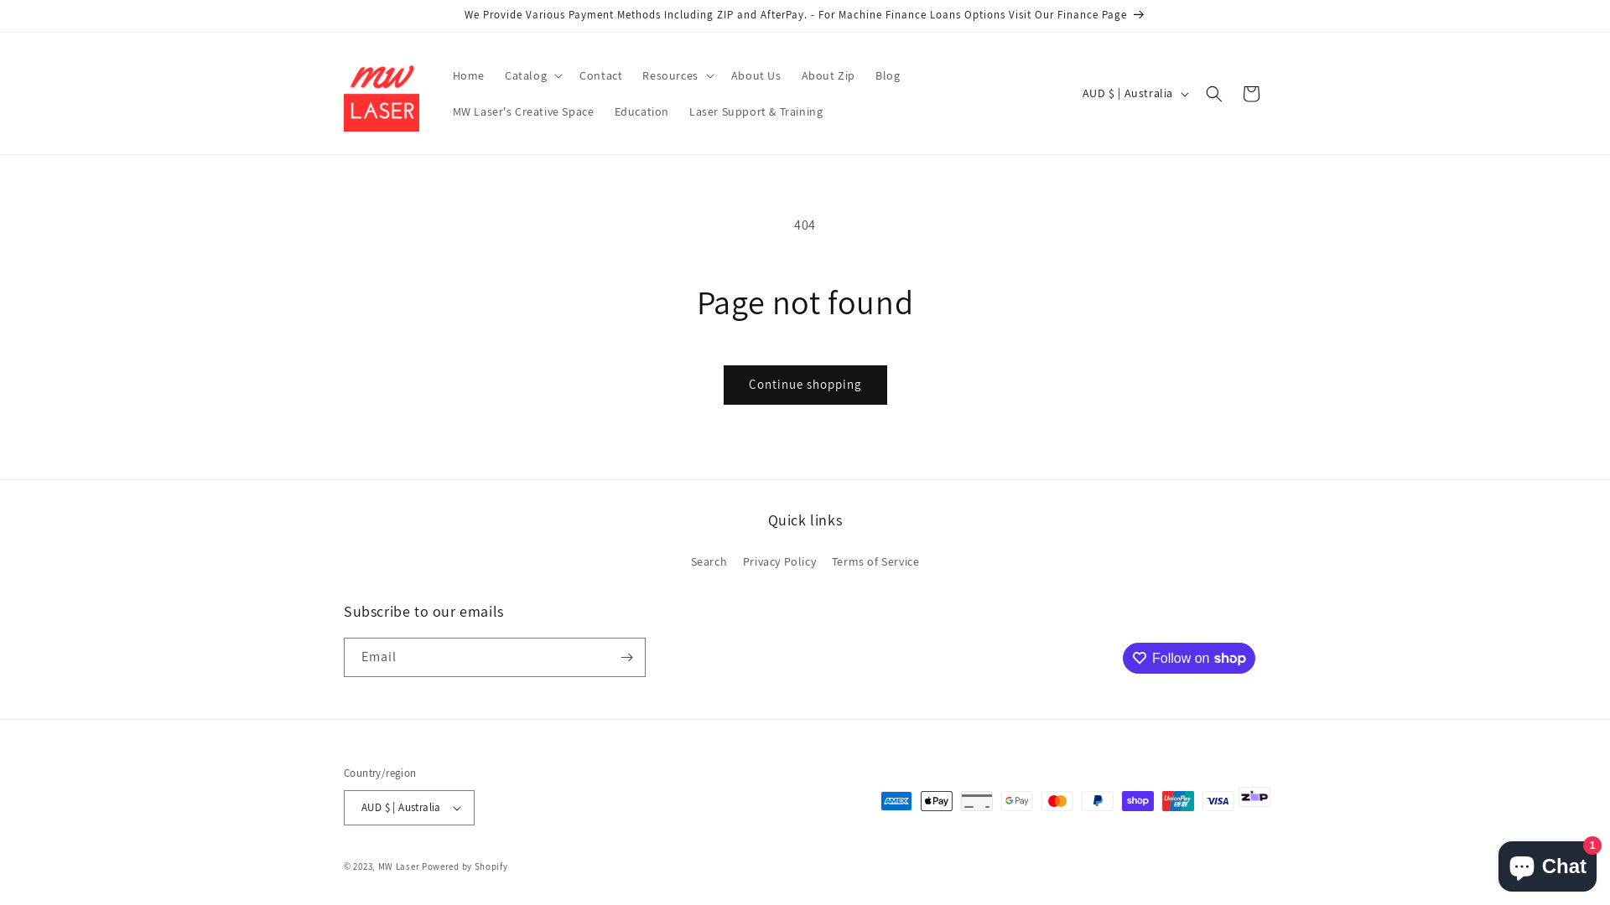  I want to click on About Zip, so click(828, 75).